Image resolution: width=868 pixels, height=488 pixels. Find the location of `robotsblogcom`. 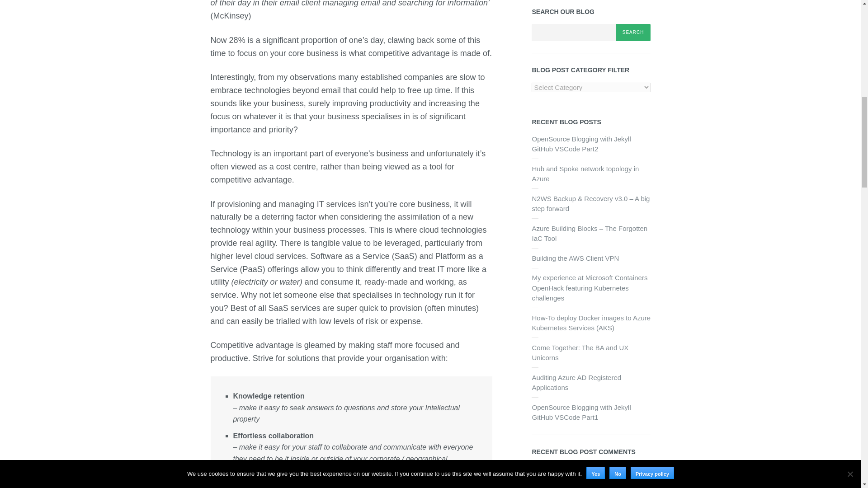

robotsblogcom is located at coordinates (553, 469).